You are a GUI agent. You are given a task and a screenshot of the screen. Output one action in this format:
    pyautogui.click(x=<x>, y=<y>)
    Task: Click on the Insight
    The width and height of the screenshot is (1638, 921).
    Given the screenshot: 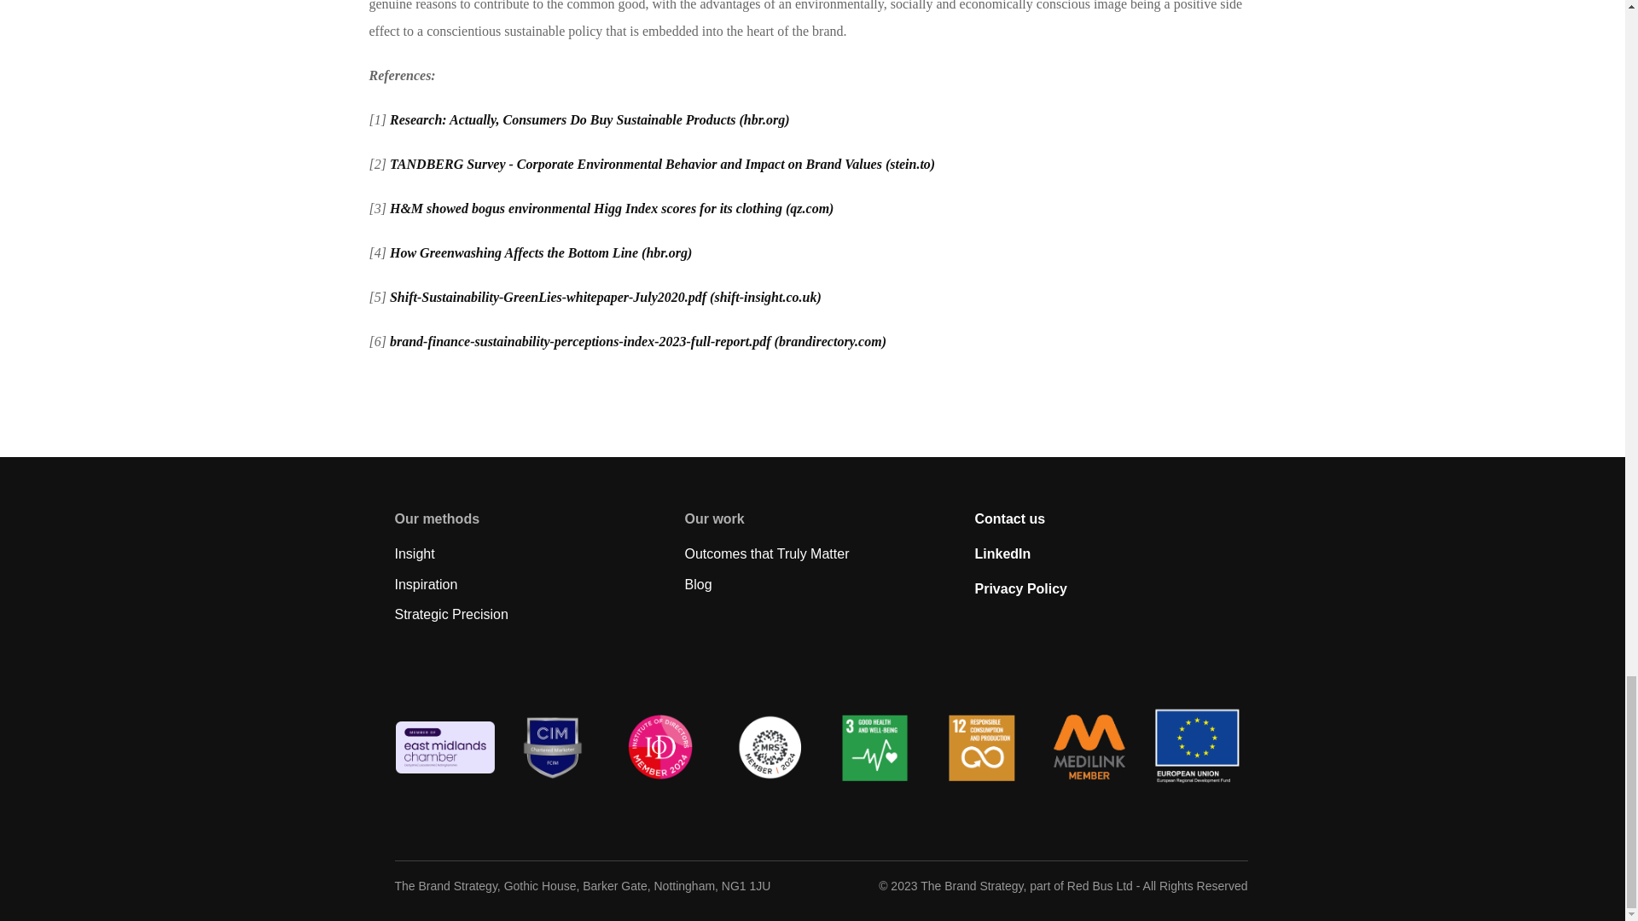 What is the action you would take?
    pyautogui.click(x=414, y=553)
    